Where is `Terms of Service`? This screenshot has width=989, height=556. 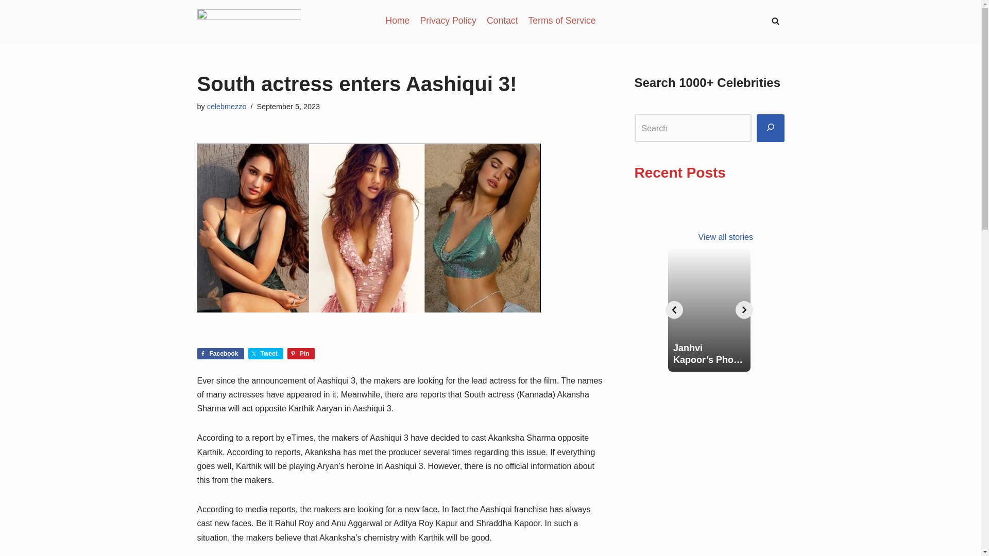 Terms of Service is located at coordinates (562, 21).